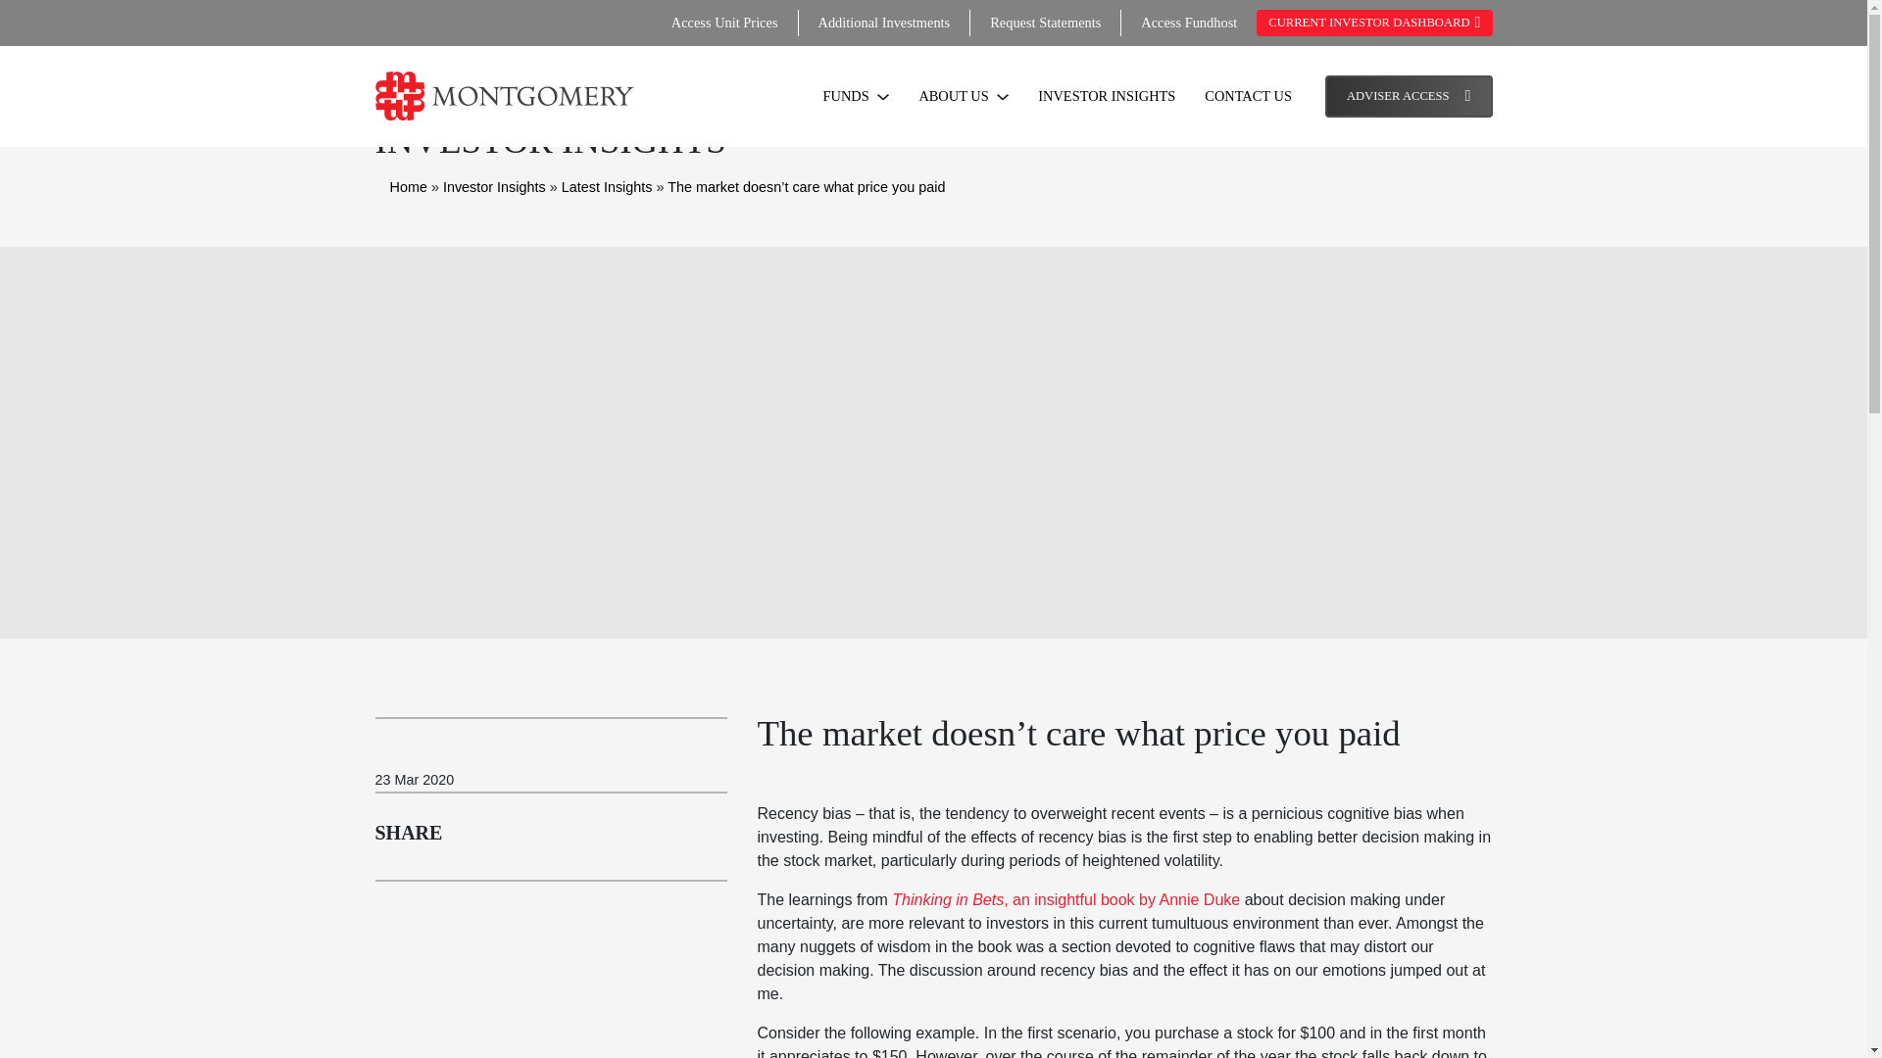  Describe the element at coordinates (725, 23) in the screenshot. I see `Access Unit Prices` at that location.